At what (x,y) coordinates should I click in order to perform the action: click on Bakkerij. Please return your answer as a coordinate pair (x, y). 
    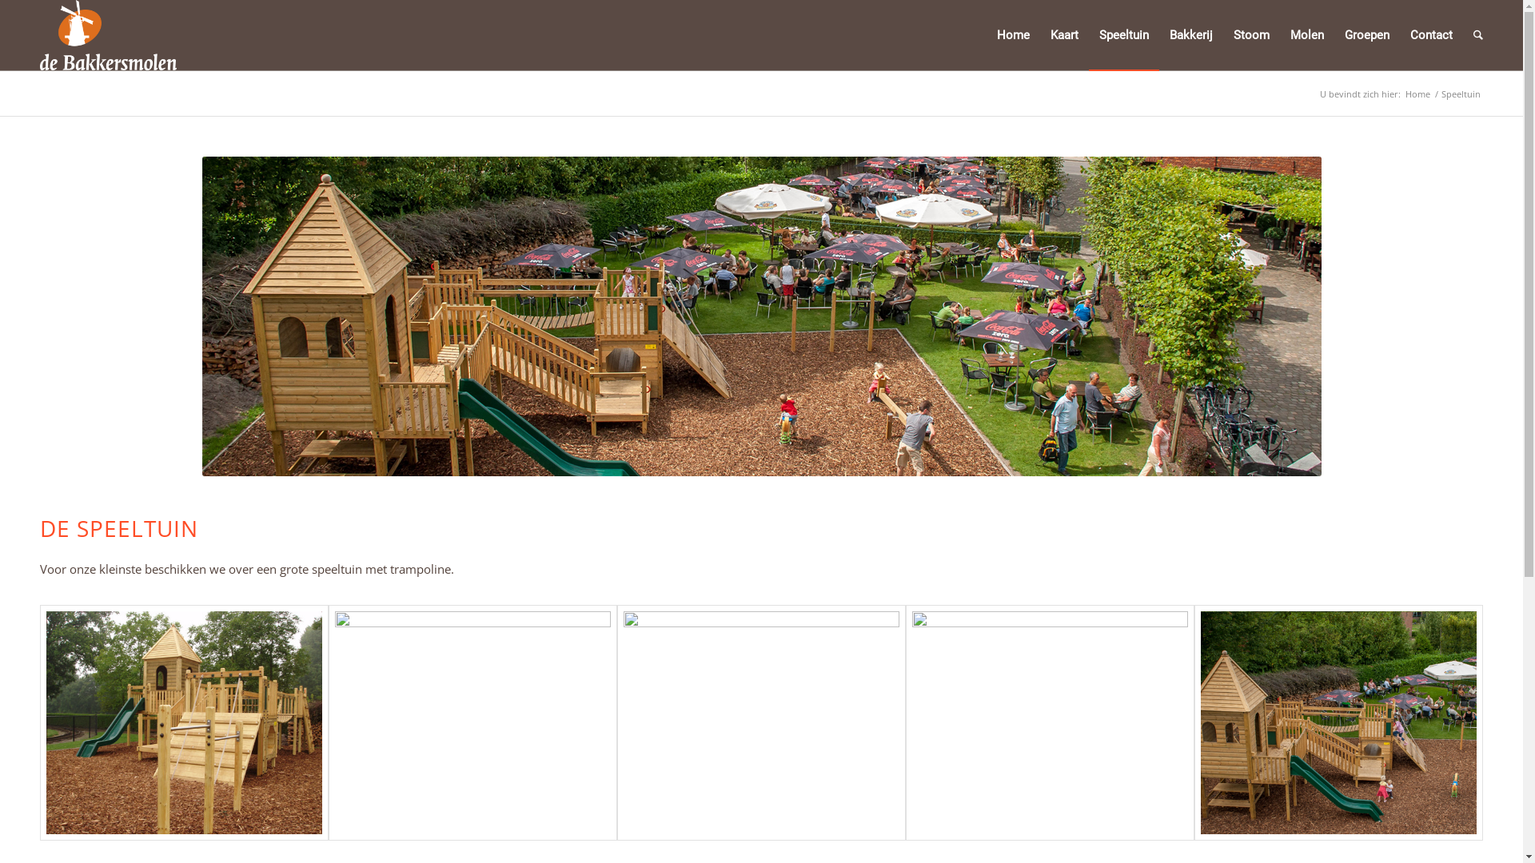
    Looking at the image, I should click on (1191, 35).